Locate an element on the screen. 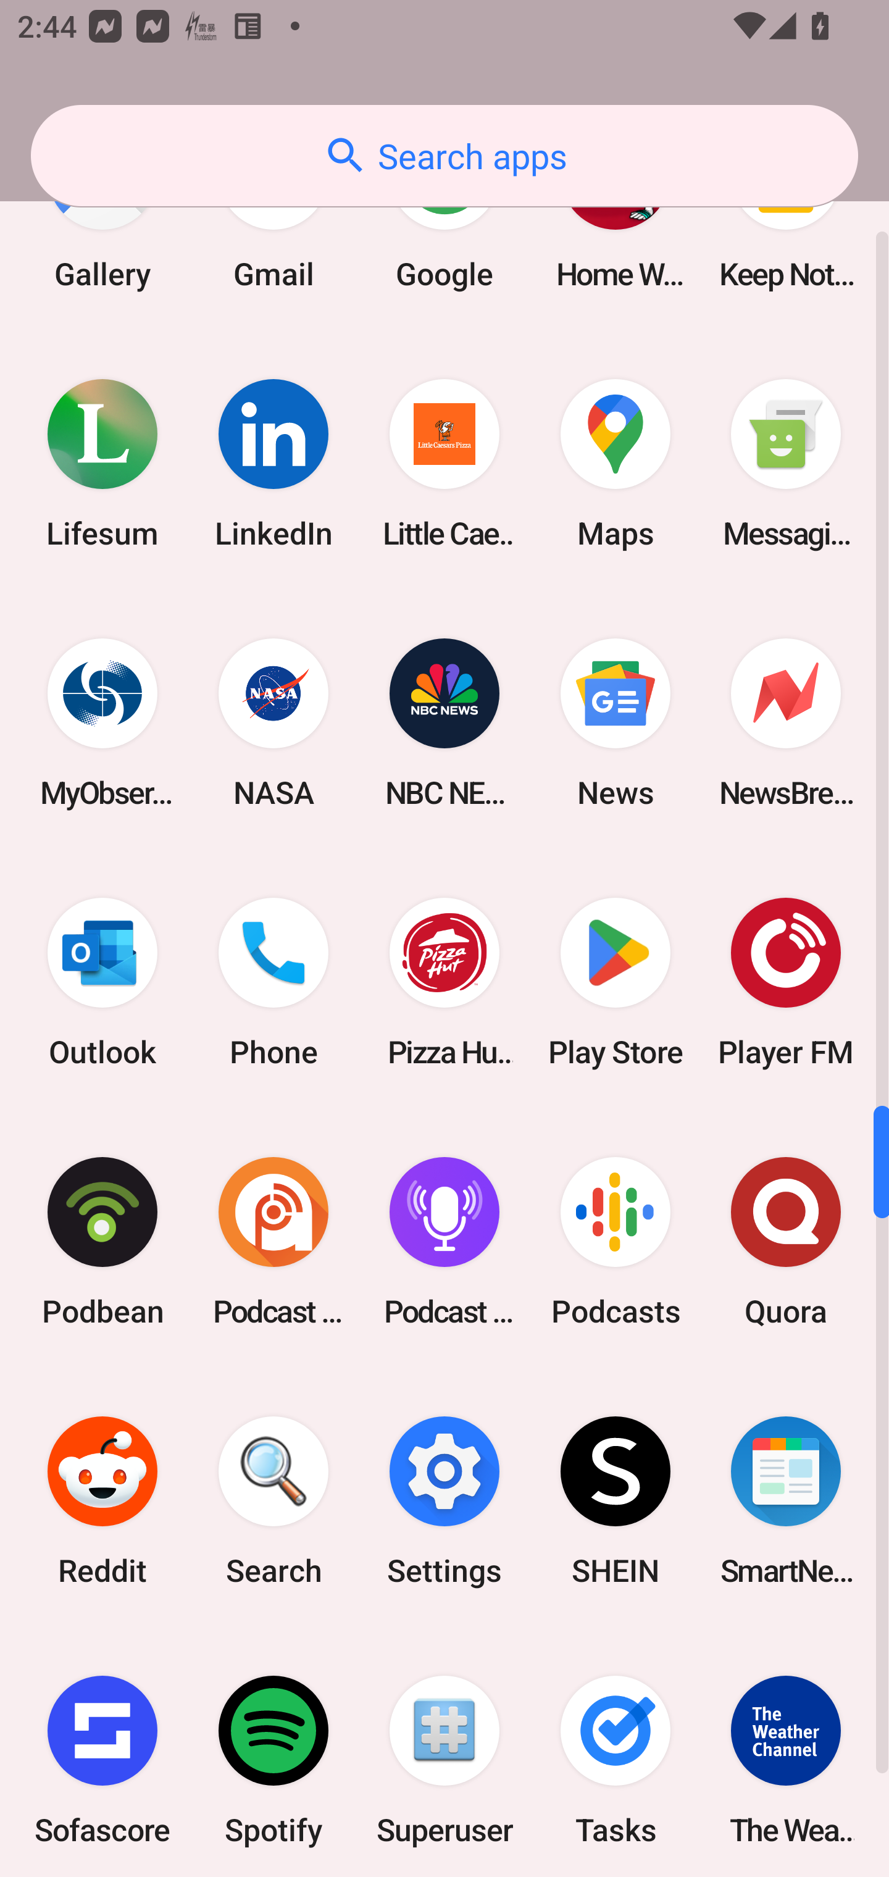 The height and width of the screenshot is (1877, 889). SHEIN is located at coordinates (615, 1502).